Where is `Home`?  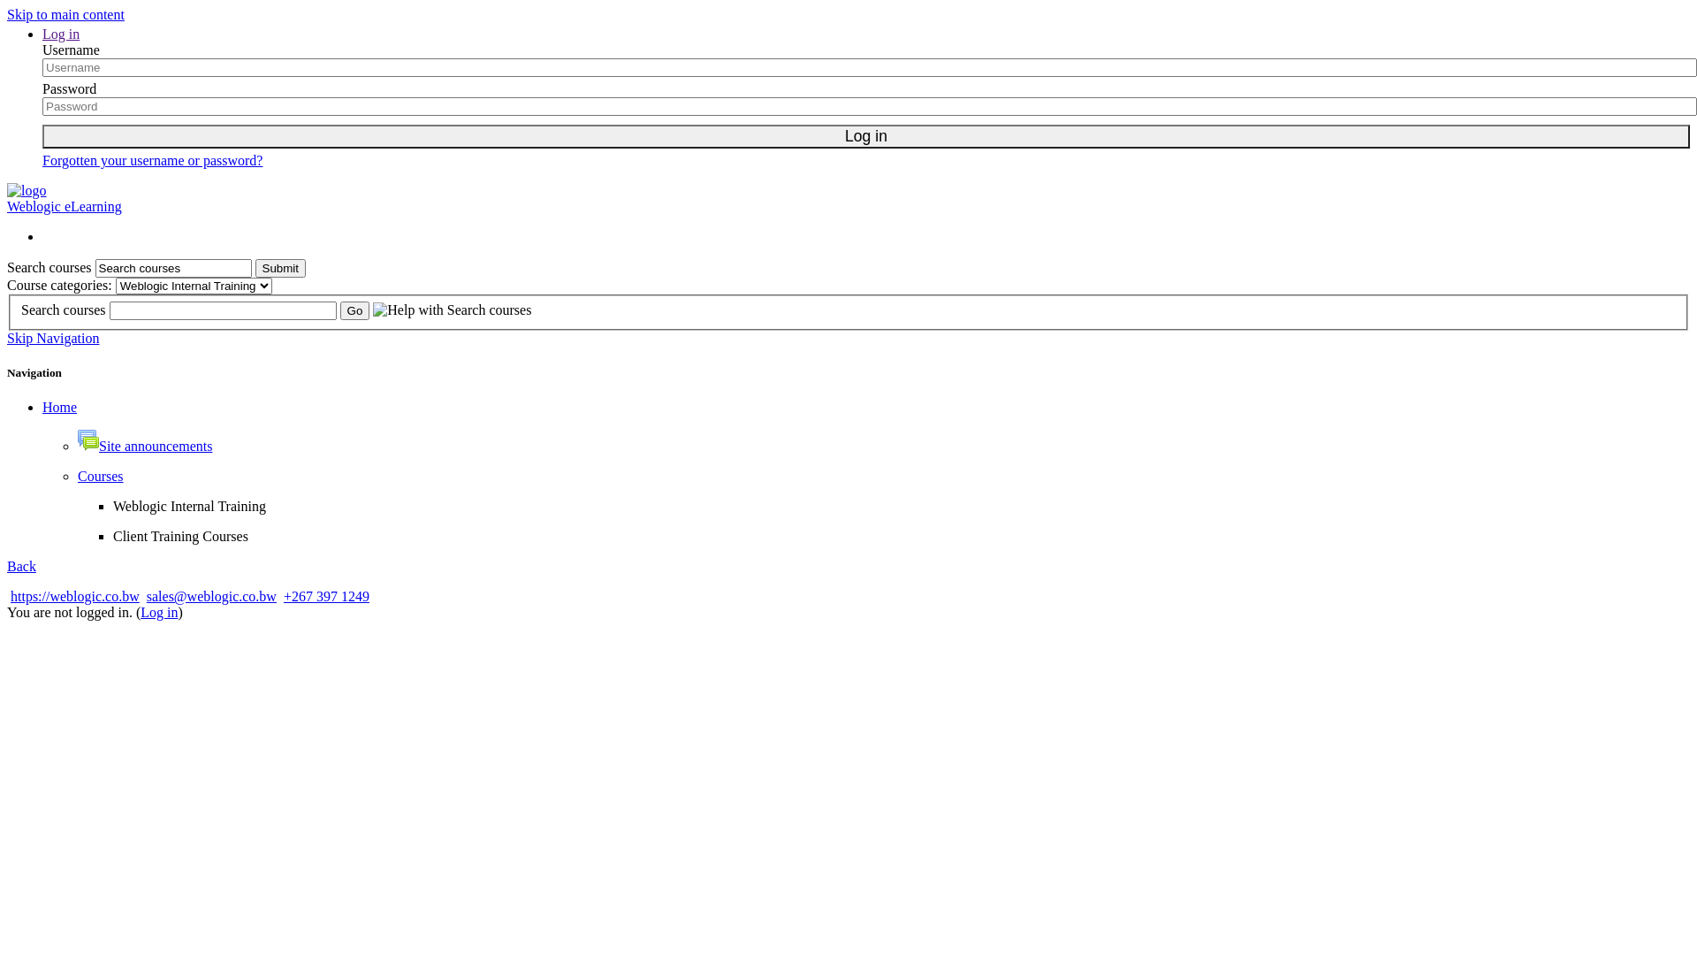 Home is located at coordinates (60, 407).